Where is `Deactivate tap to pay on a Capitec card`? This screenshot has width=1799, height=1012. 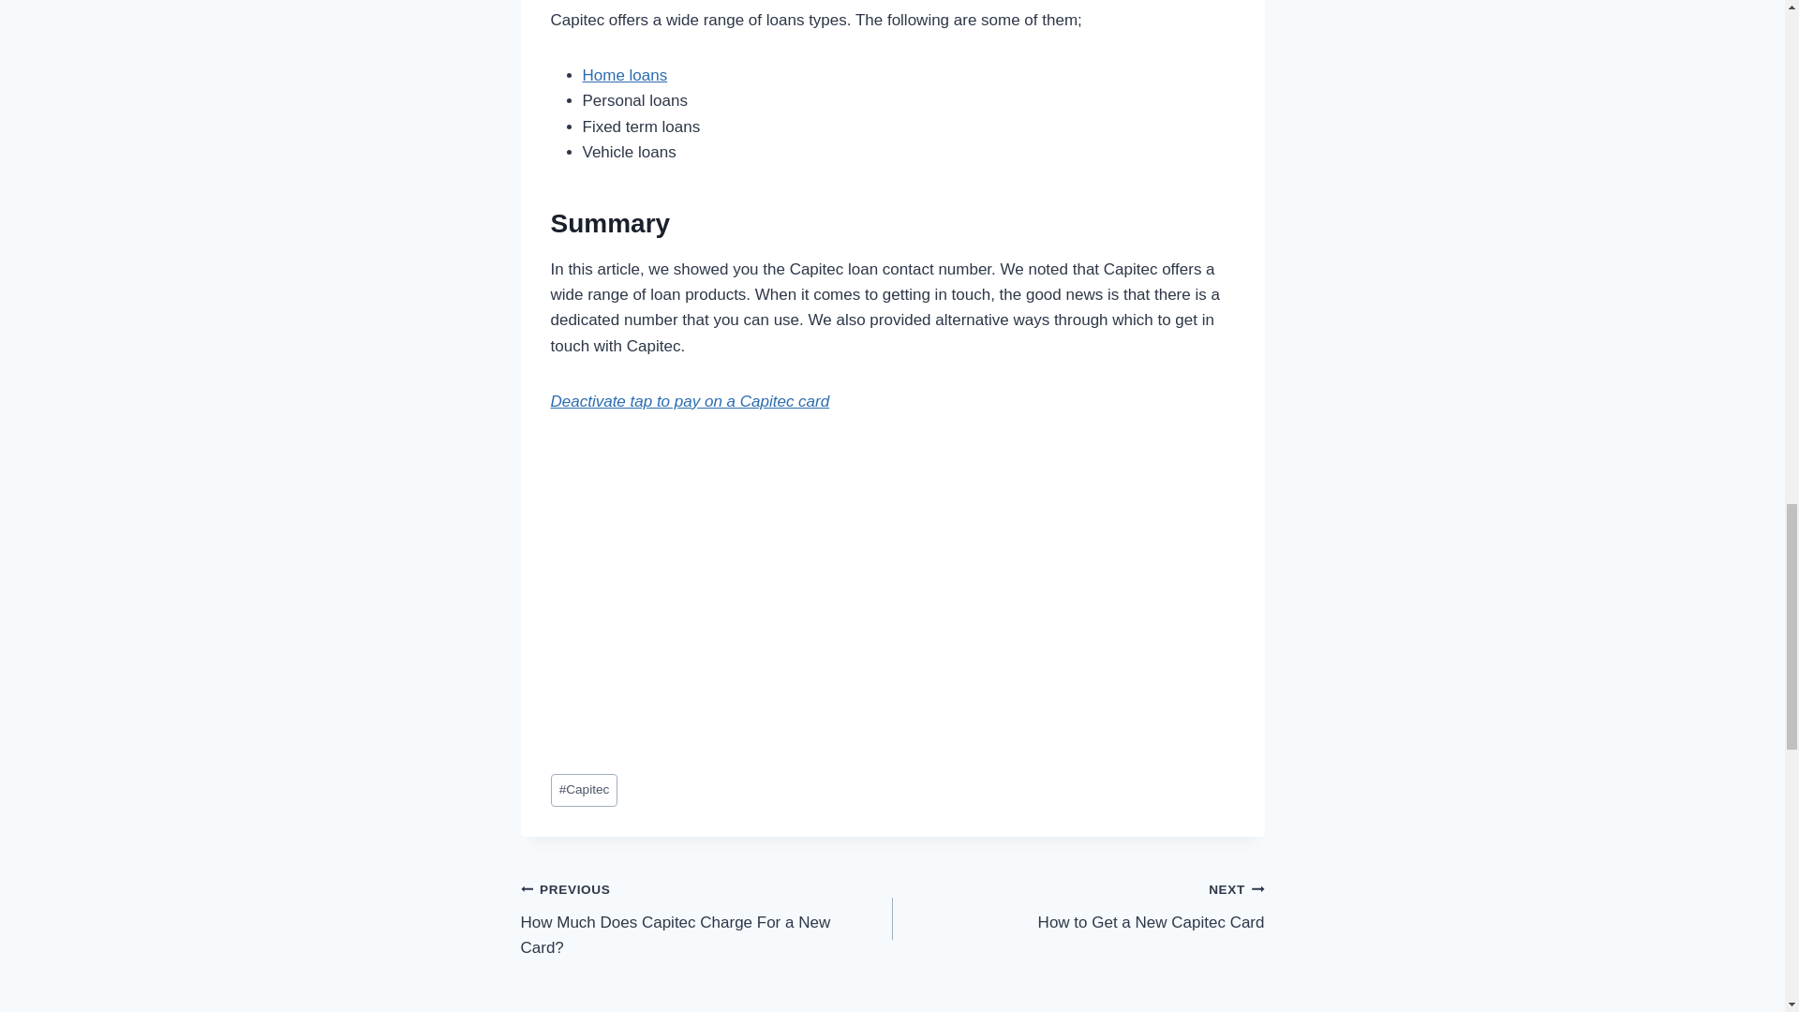 Deactivate tap to pay on a Capitec card is located at coordinates (690, 401).